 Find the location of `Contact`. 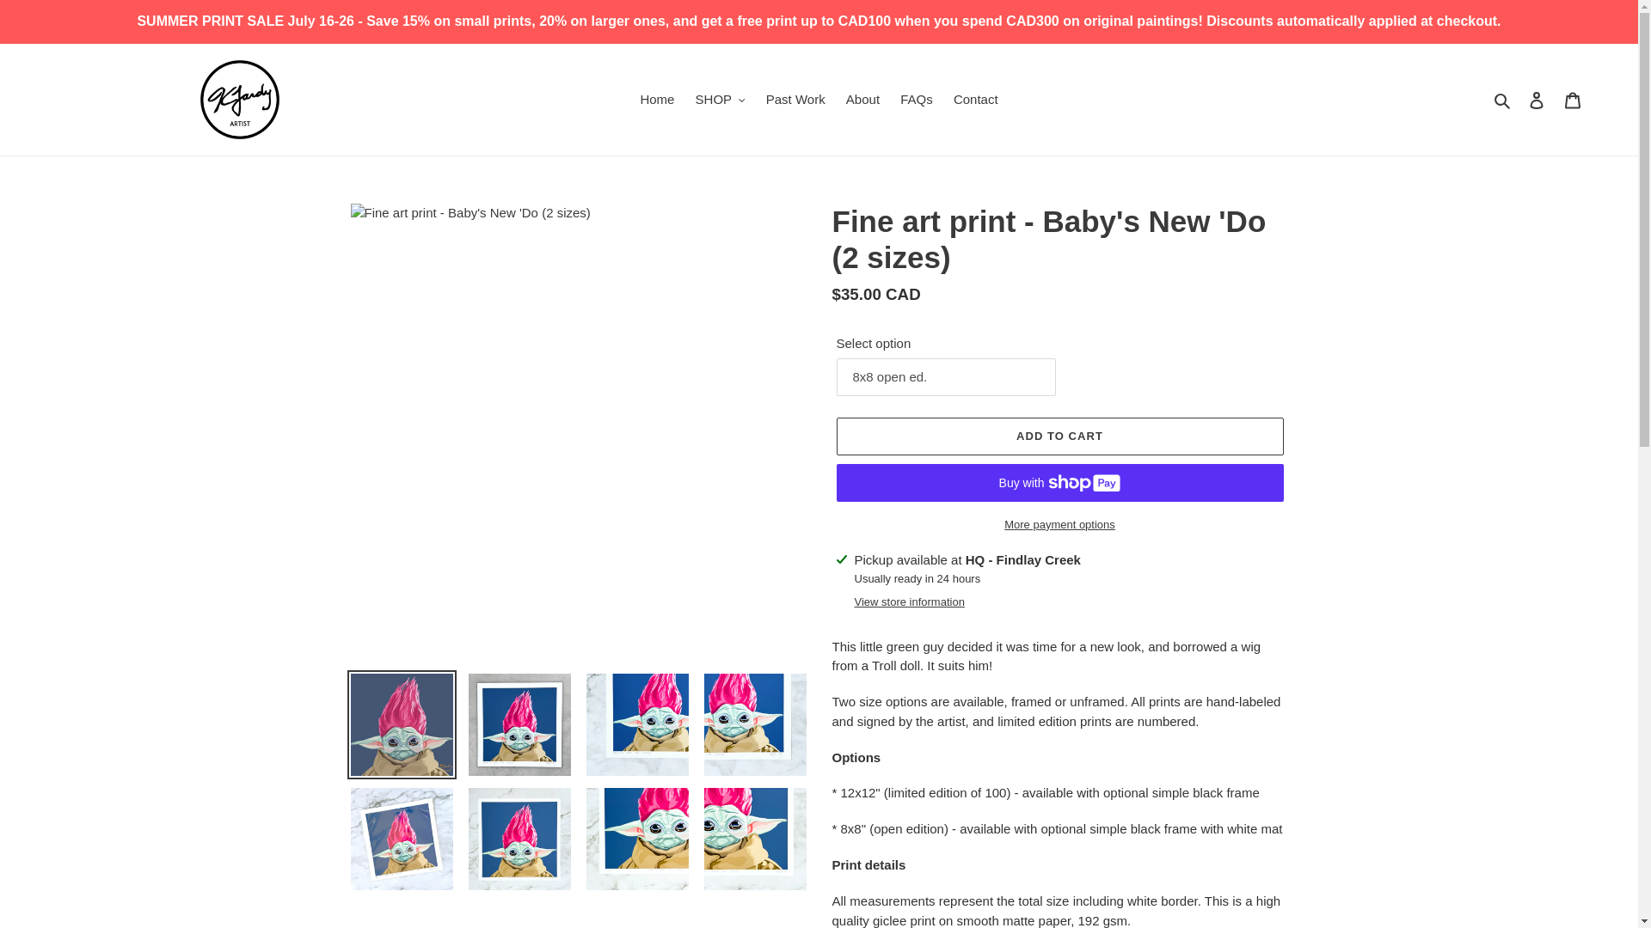

Contact is located at coordinates (975, 100).